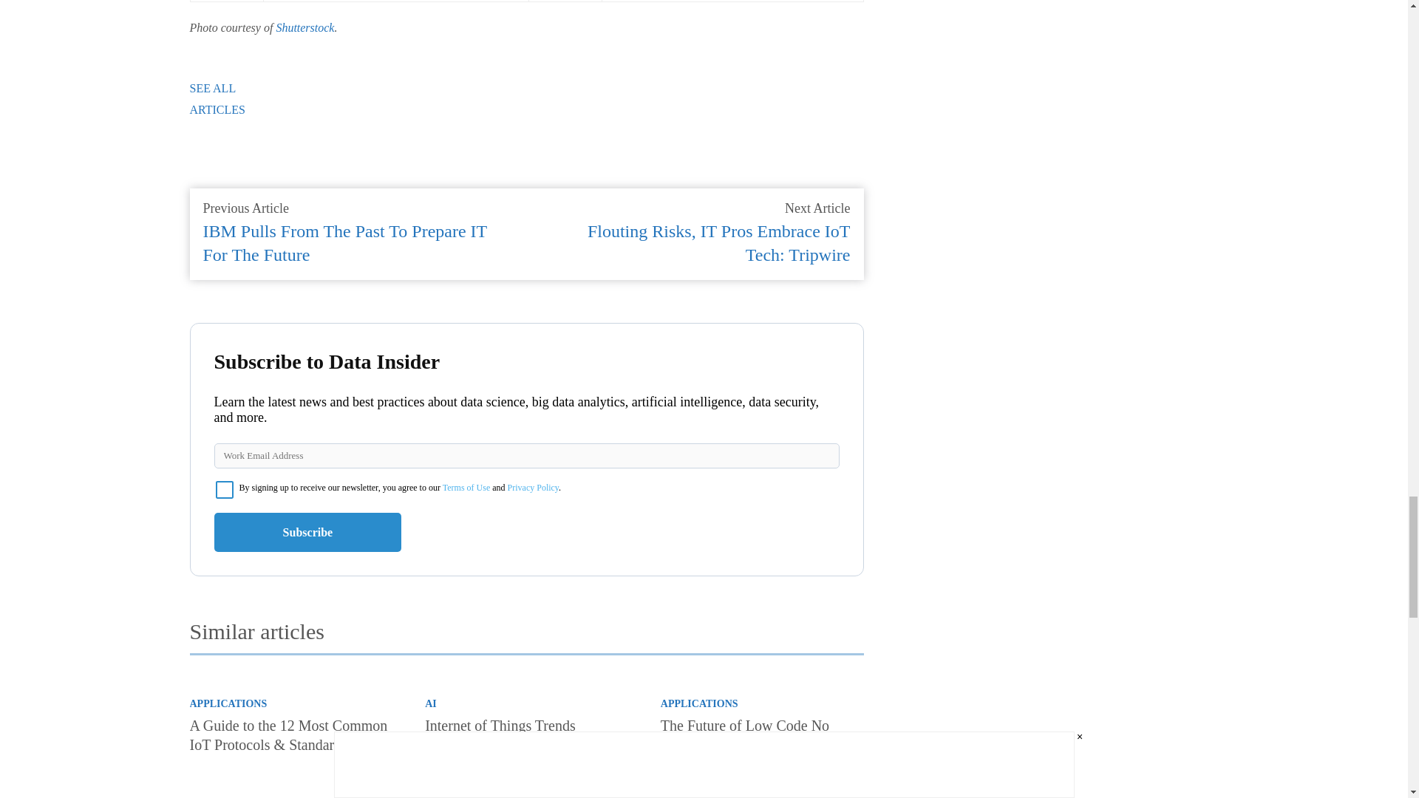  I want to click on The Future of Low Code No Code, so click(745, 734).